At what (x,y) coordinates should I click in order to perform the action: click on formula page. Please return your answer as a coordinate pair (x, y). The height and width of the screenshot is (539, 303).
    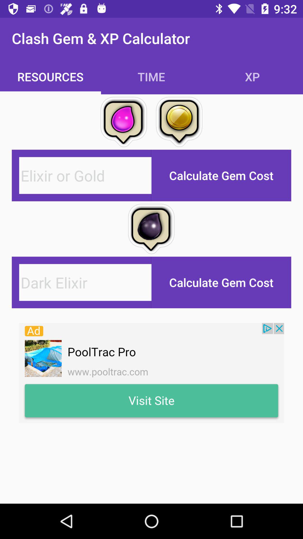
    Looking at the image, I should click on (85, 175).